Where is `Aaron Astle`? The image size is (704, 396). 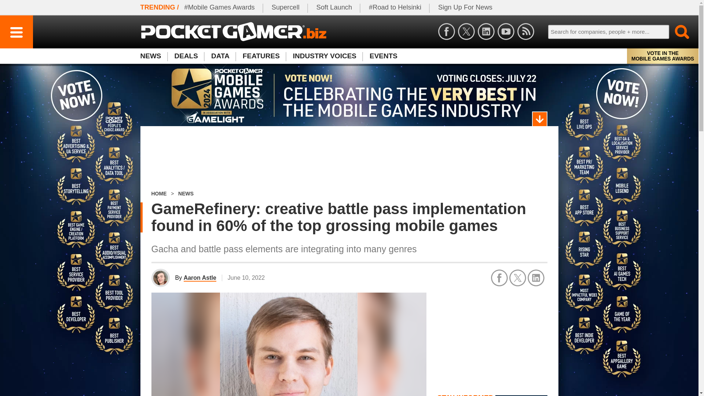
Aaron Astle is located at coordinates (200, 278).